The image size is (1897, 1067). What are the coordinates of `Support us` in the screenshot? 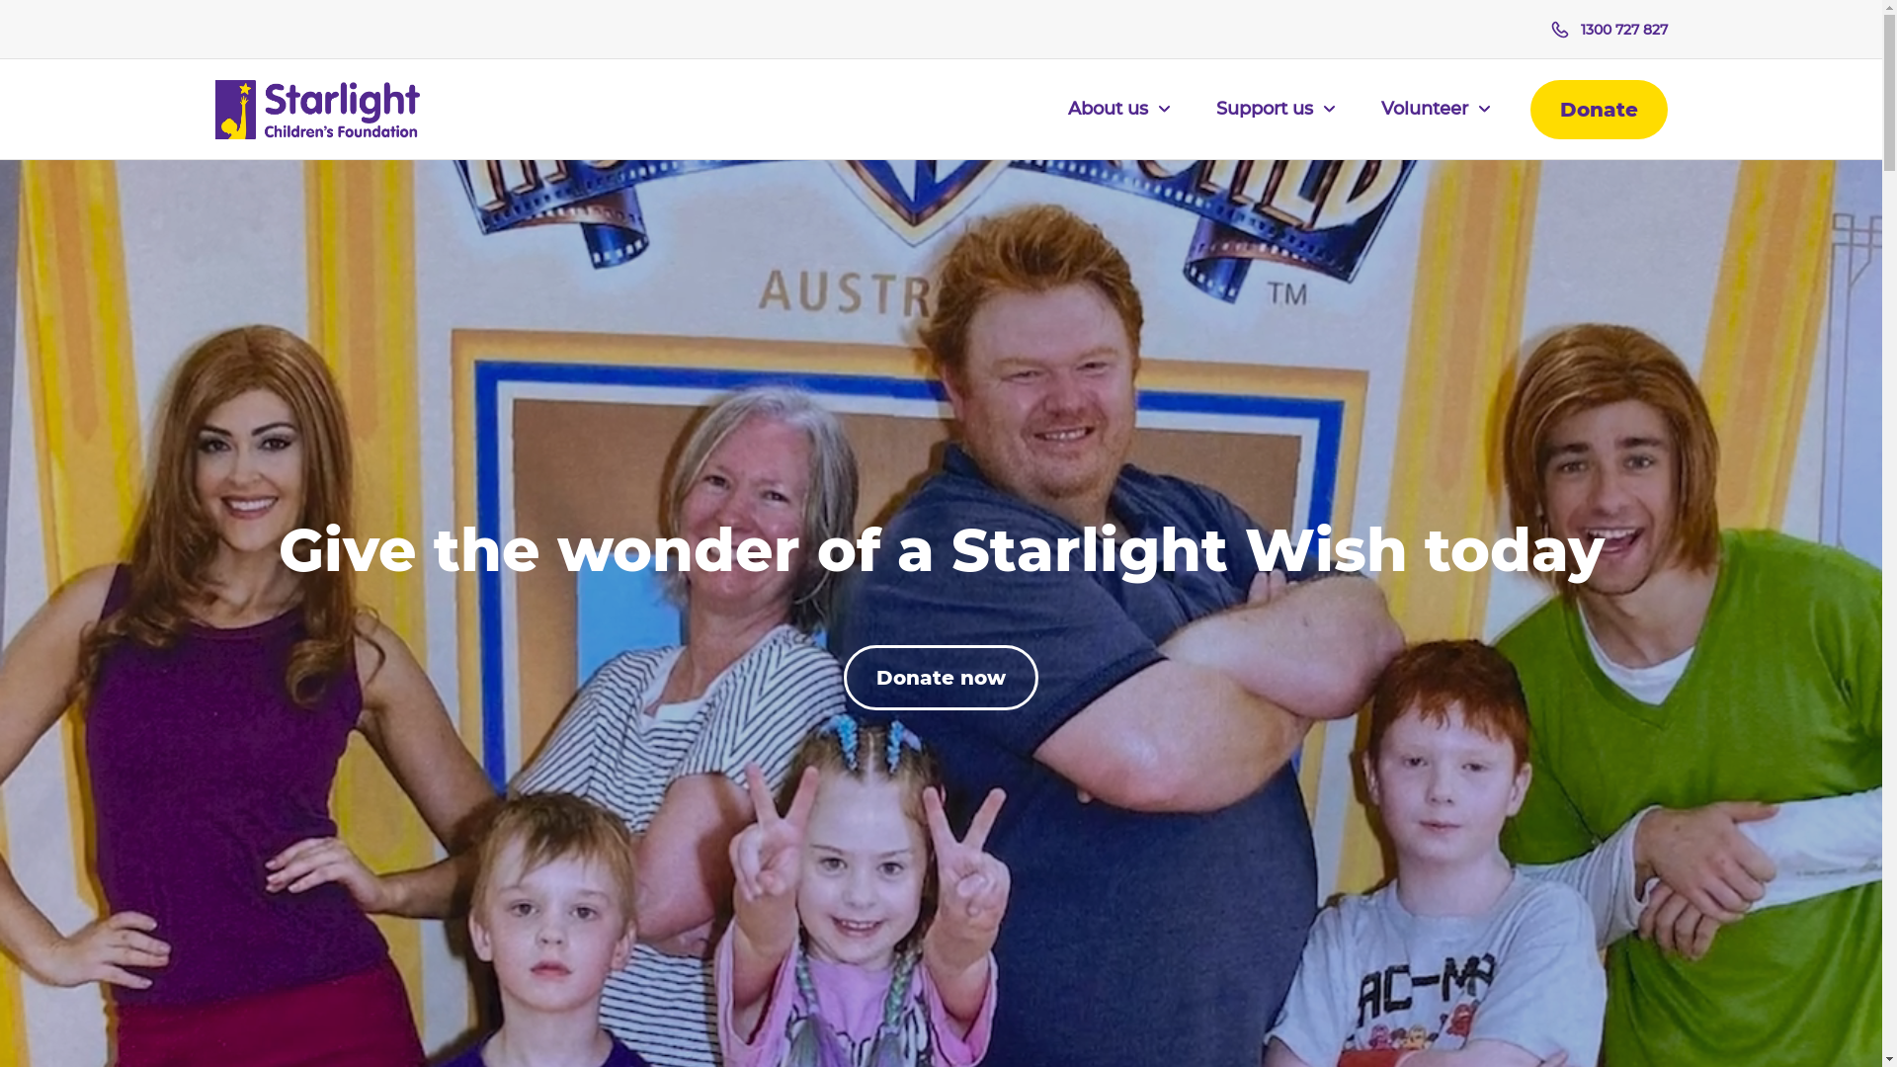 It's located at (1275, 121).